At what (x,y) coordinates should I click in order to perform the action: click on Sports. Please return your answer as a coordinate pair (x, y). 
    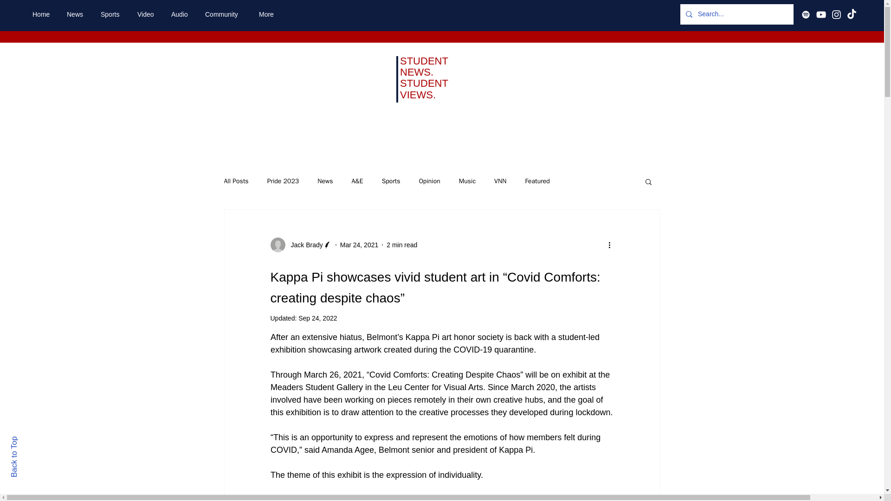
    Looking at the image, I should click on (111, 14).